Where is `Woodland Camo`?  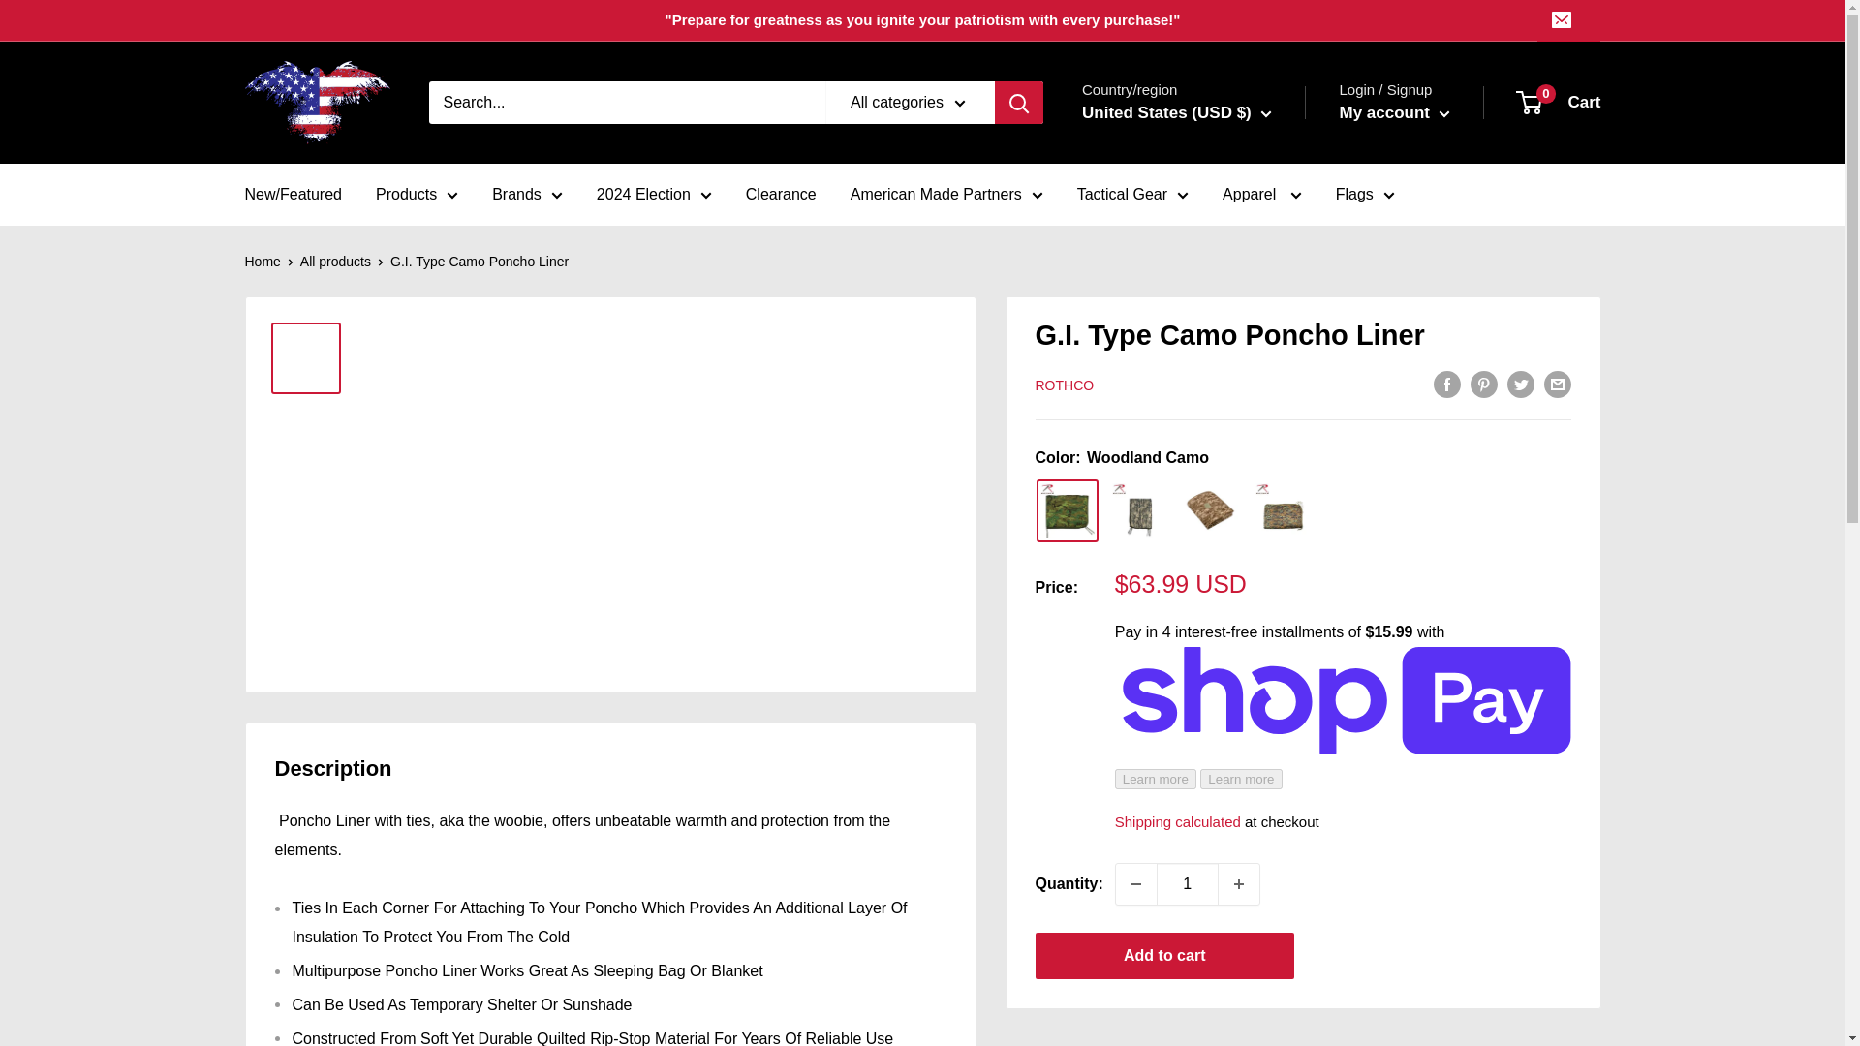
Woodland Camo is located at coordinates (1068, 510).